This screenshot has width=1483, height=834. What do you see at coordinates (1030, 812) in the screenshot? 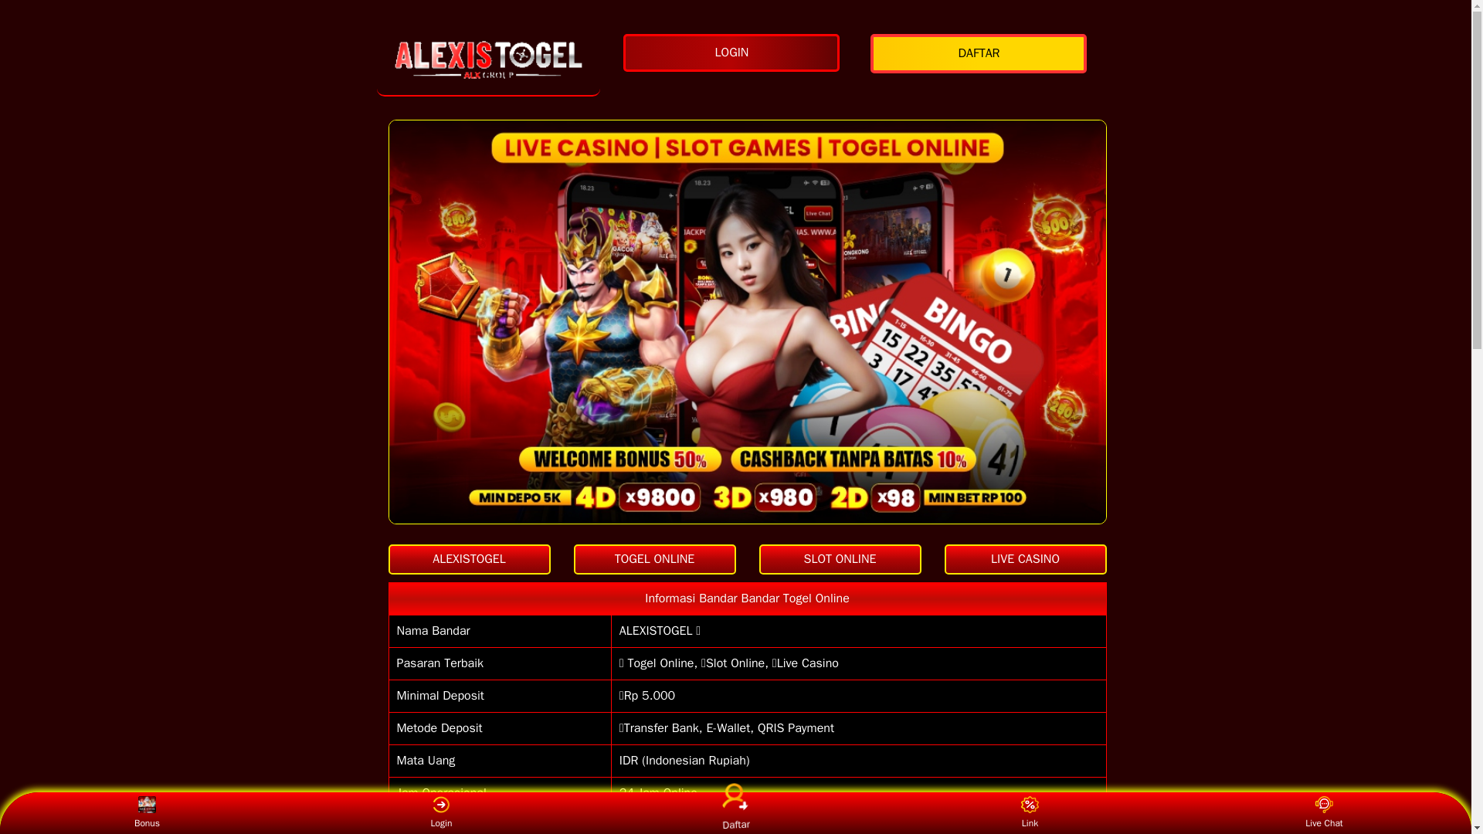
I see `Link` at bounding box center [1030, 812].